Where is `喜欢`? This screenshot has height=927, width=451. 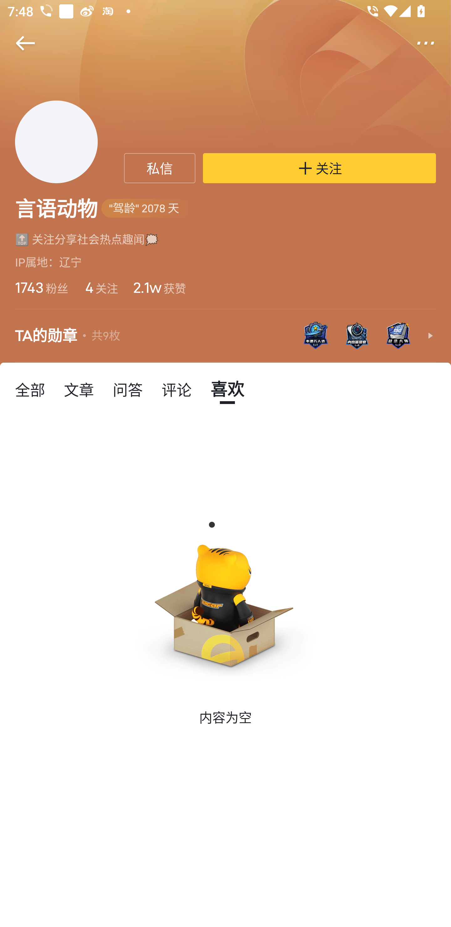 喜欢 is located at coordinates (227, 389).